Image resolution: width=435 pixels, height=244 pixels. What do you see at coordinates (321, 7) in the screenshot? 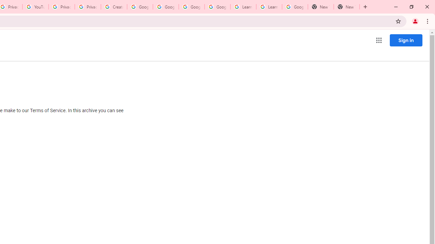
I see `New Tab` at bounding box center [321, 7].